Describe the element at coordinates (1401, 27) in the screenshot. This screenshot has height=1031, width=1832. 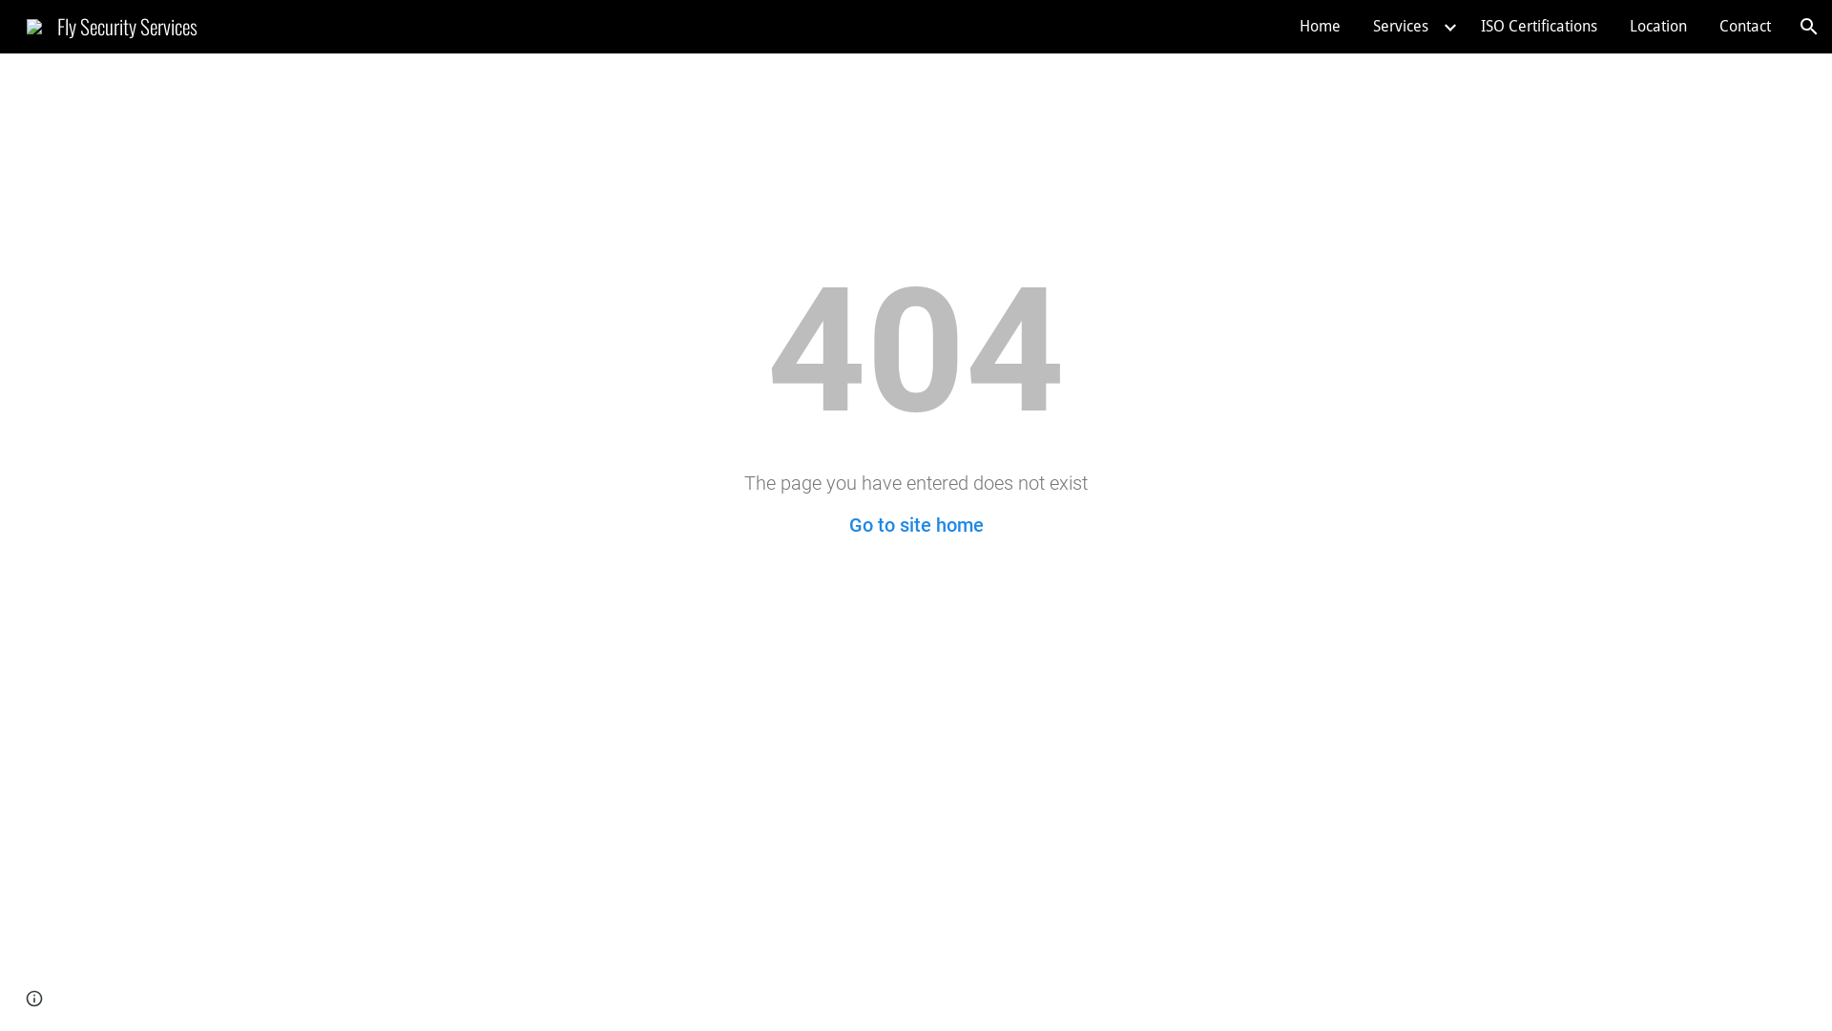
I see `Services` at that location.